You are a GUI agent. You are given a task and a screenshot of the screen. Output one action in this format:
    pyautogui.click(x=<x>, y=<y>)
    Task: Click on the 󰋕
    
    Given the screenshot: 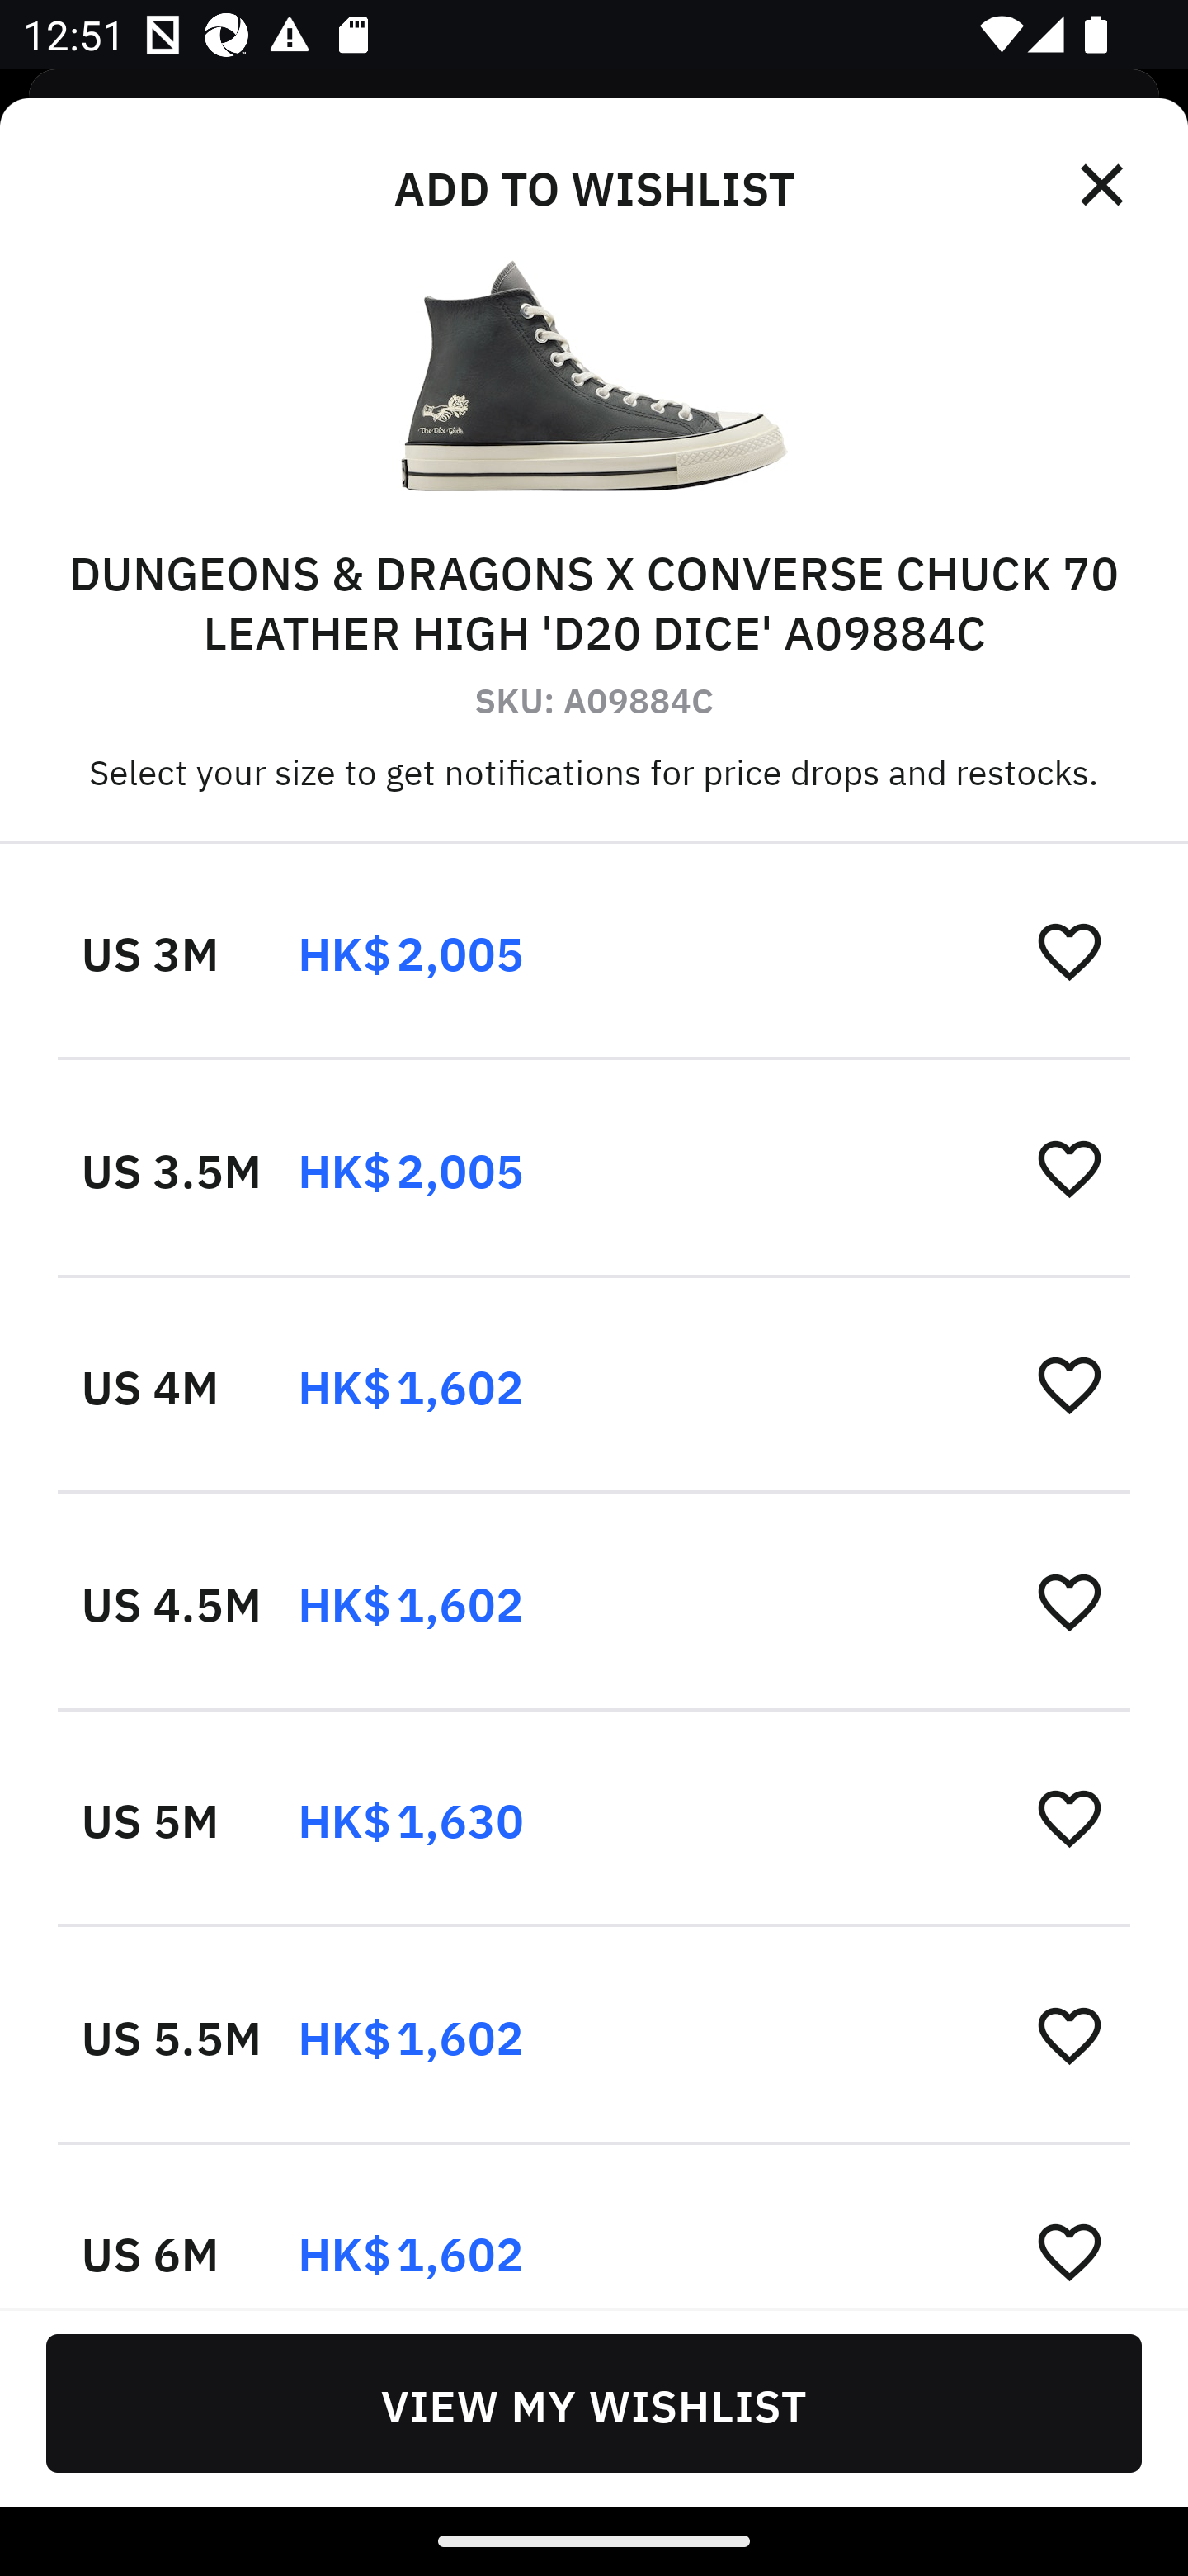 What is the action you would take?
    pyautogui.click(x=1069, y=950)
    